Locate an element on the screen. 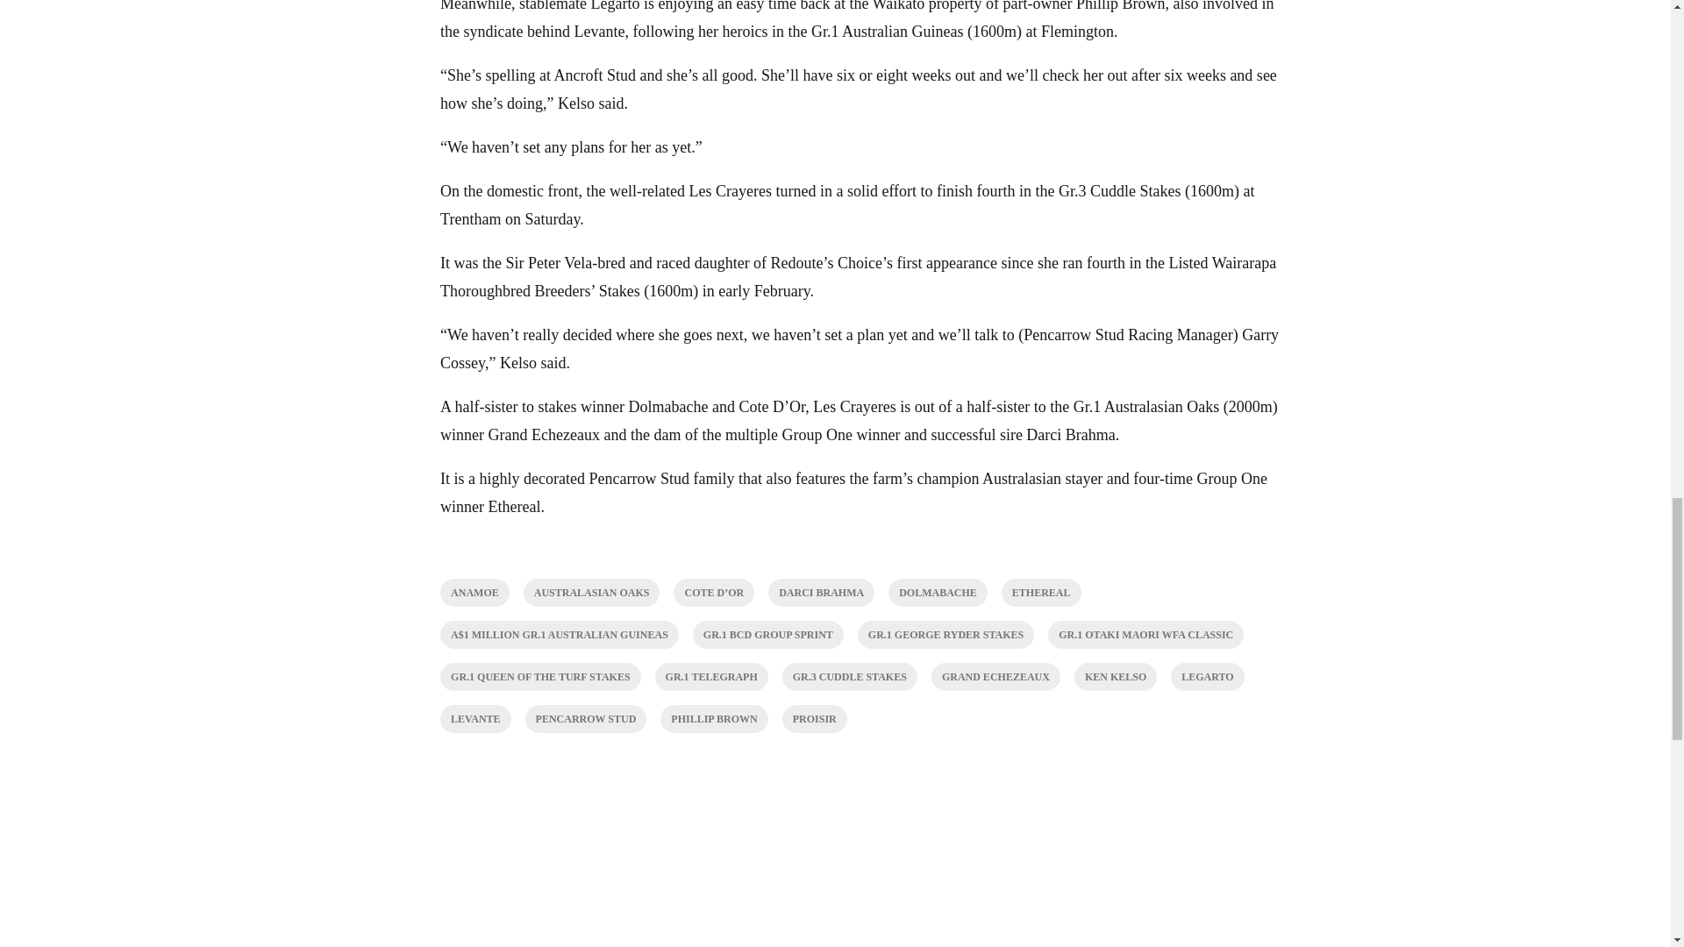 Image resolution: width=1684 pixels, height=947 pixels. Facebook Link to share article on Facebook is located at coordinates (449, 794).